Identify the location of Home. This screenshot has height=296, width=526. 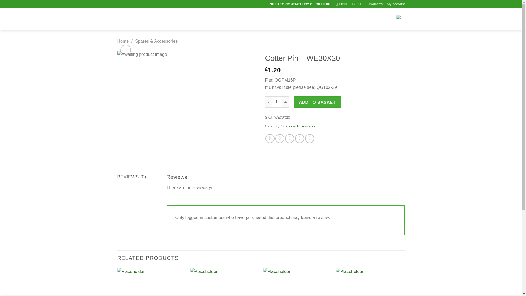
(123, 41).